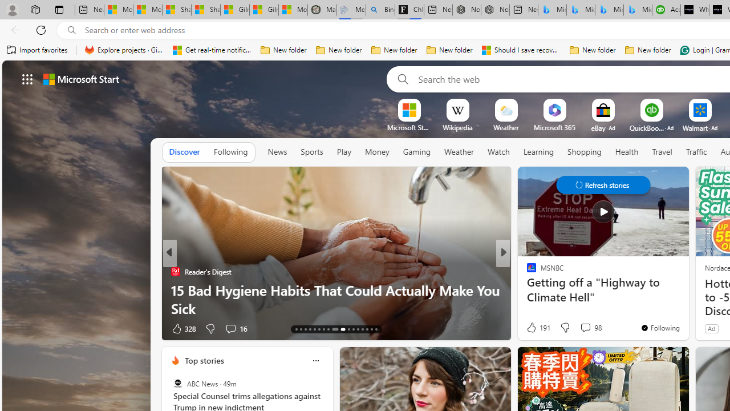 This screenshot has width=730, height=411. Describe the element at coordinates (526, 272) in the screenshot. I see `Axios` at that location.